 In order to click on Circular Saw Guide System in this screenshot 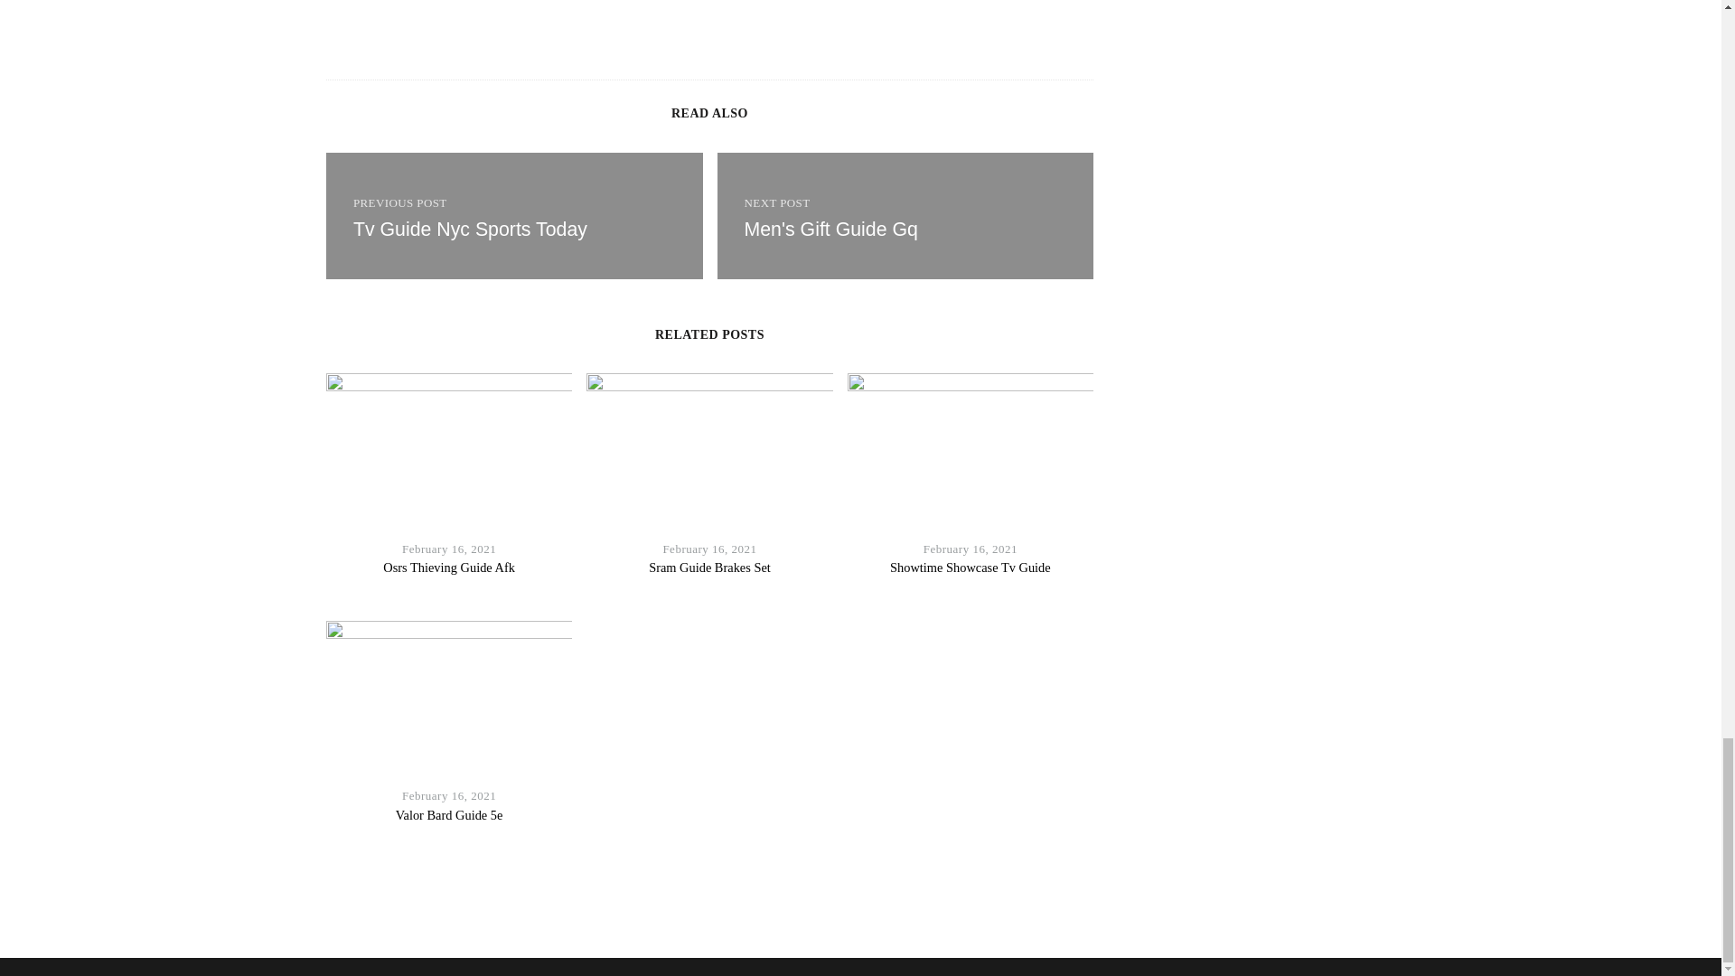, I will do `click(830, 229)`.